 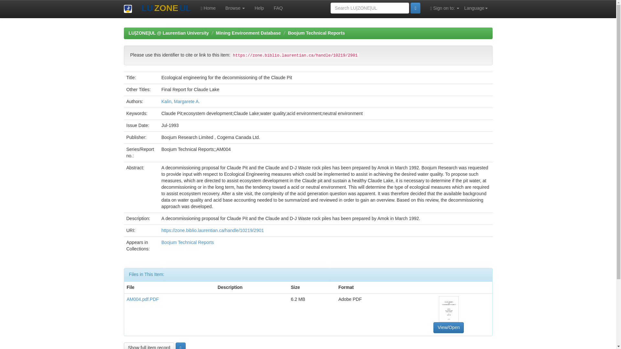 What do you see at coordinates (235, 8) in the screenshot?
I see `Browse` at bounding box center [235, 8].